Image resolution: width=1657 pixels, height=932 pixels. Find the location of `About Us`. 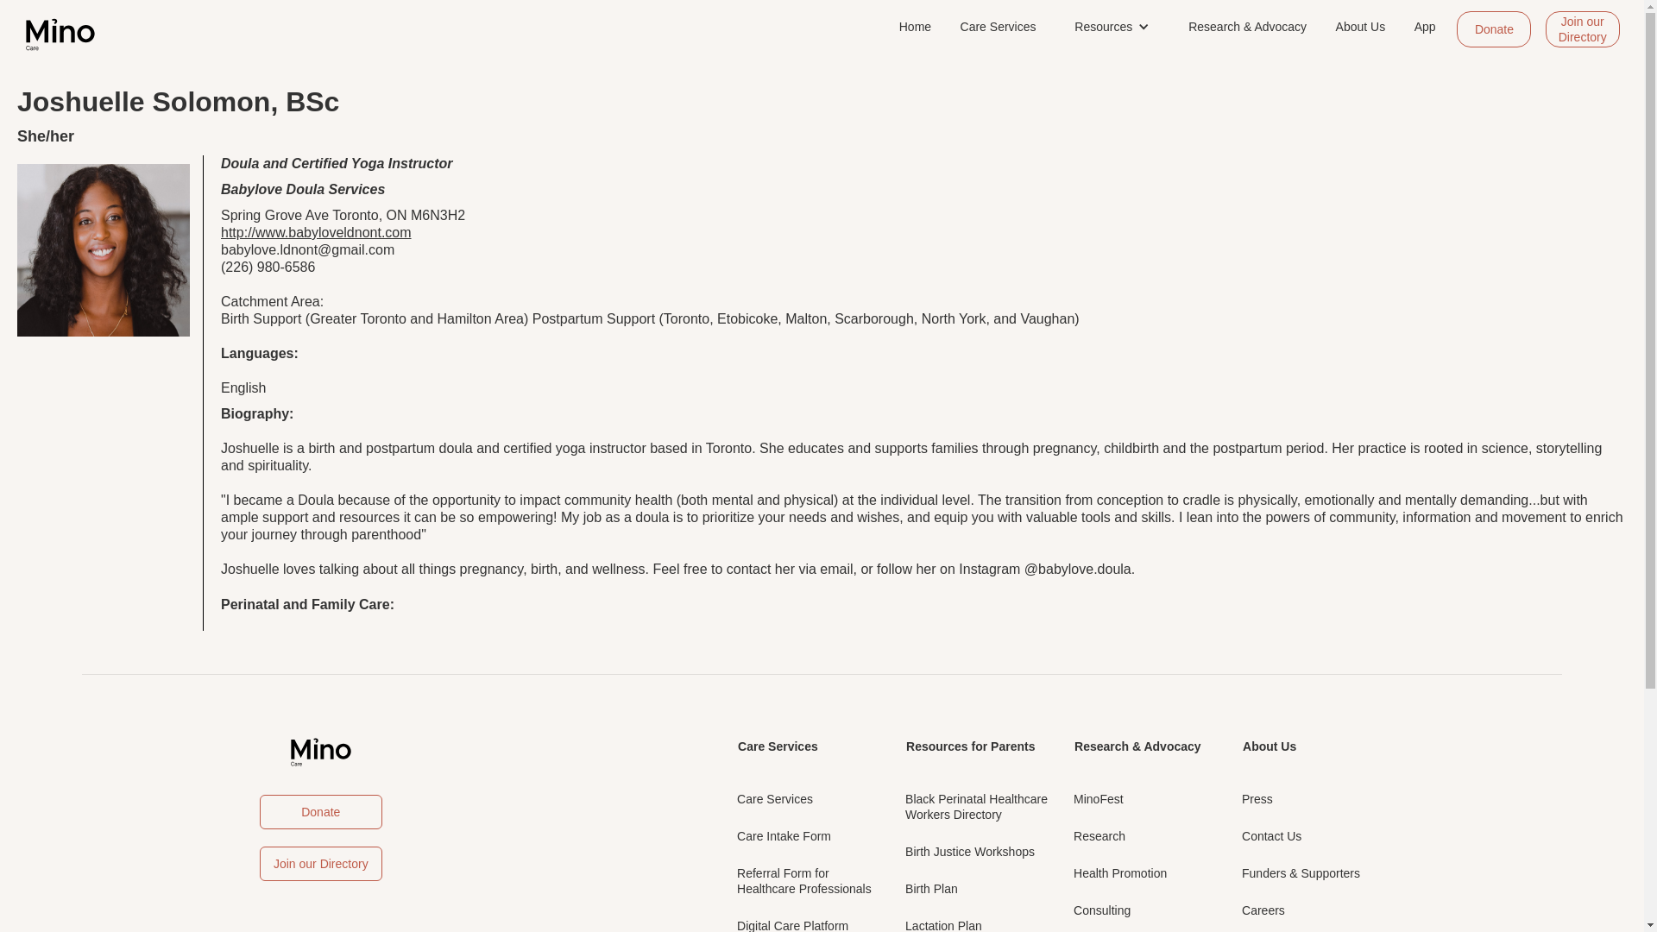

About Us is located at coordinates (1360, 27).